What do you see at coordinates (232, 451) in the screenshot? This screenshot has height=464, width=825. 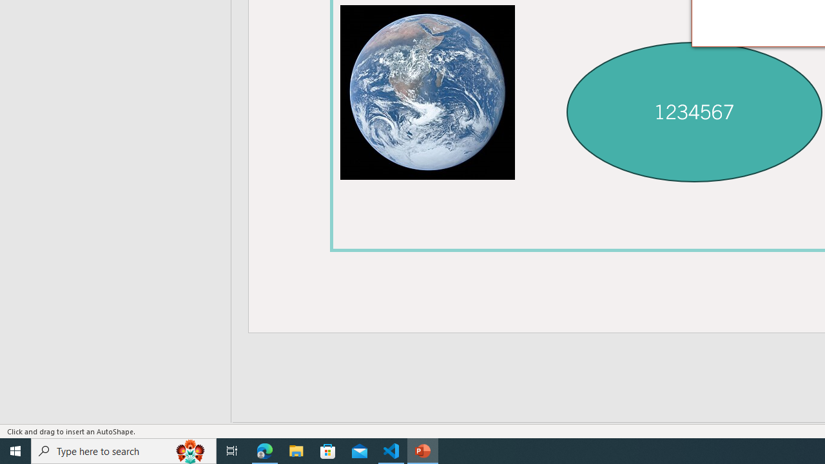 I see `Task View` at bounding box center [232, 451].